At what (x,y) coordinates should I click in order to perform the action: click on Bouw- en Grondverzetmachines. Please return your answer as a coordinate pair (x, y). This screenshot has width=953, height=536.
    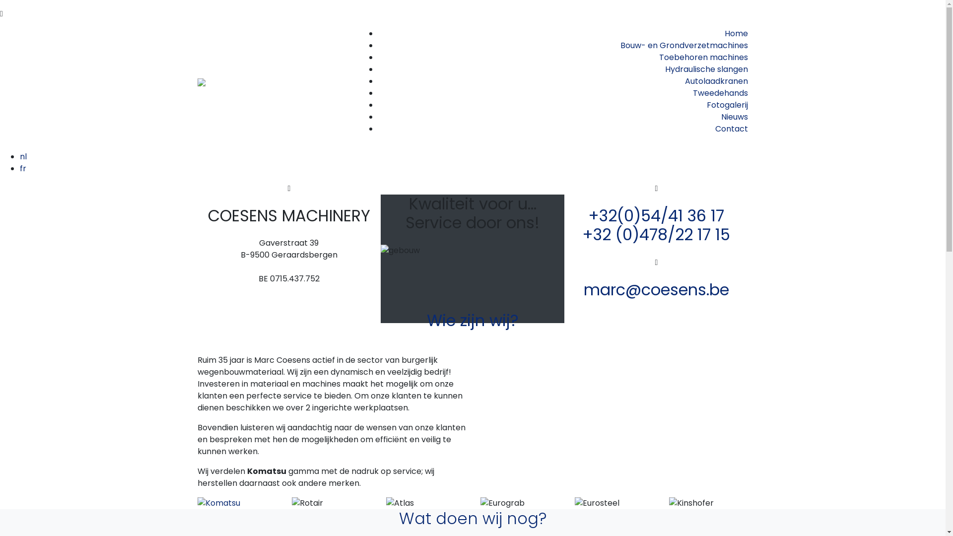
    Looking at the image, I should click on (684, 46).